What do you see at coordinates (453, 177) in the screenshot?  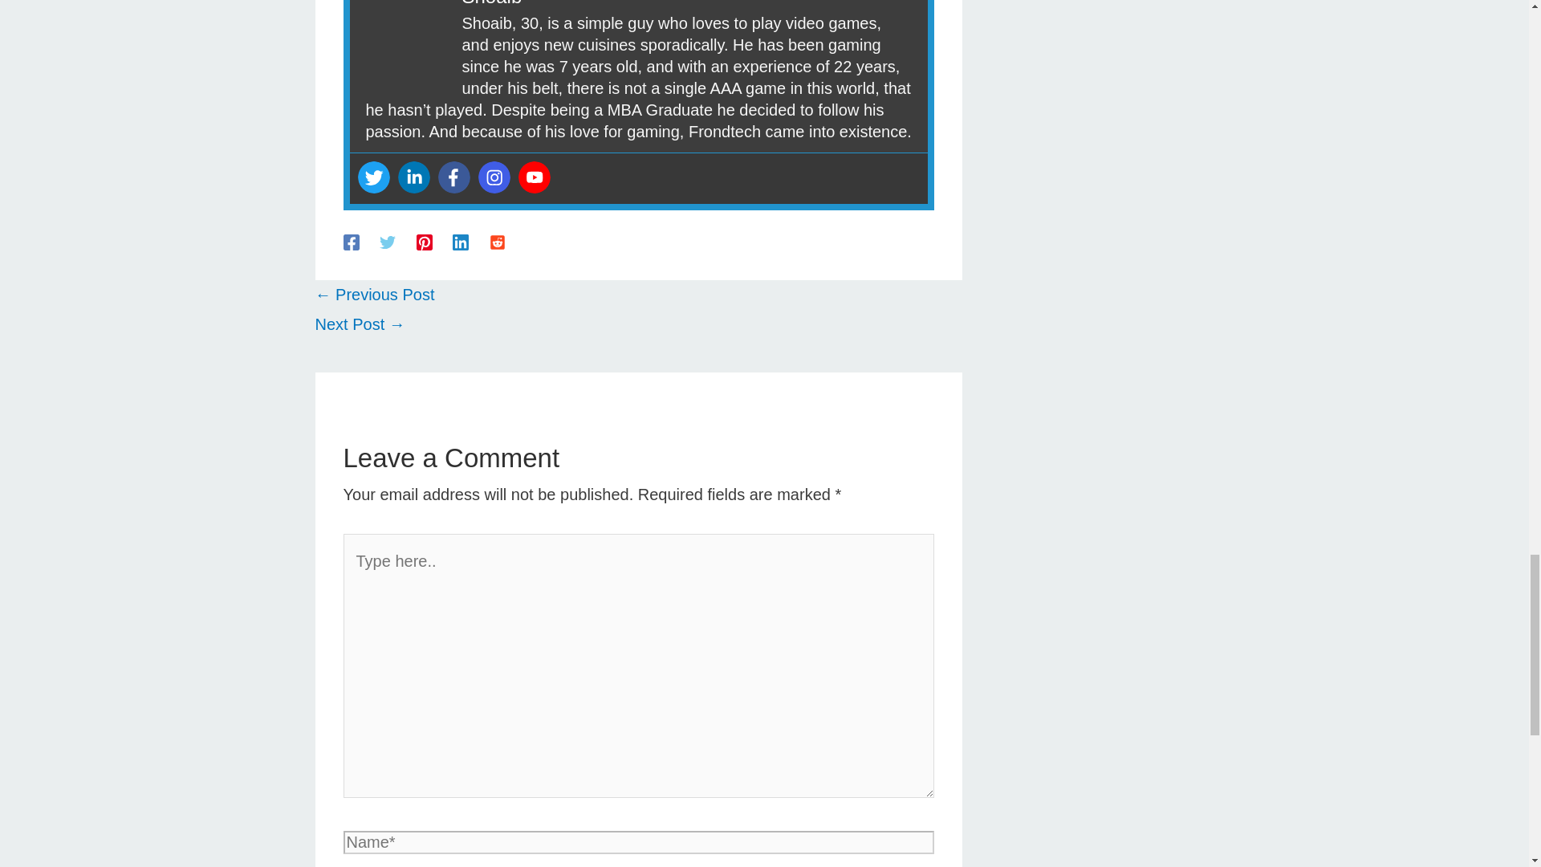 I see `Facebook` at bounding box center [453, 177].